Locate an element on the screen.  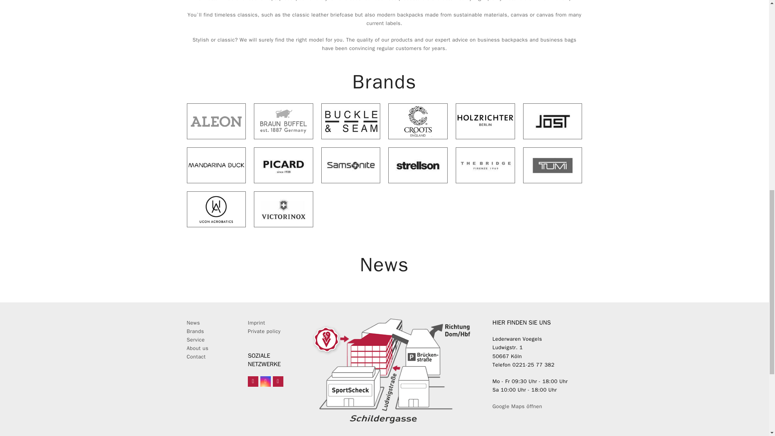
Service is located at coordinates (195, 339).